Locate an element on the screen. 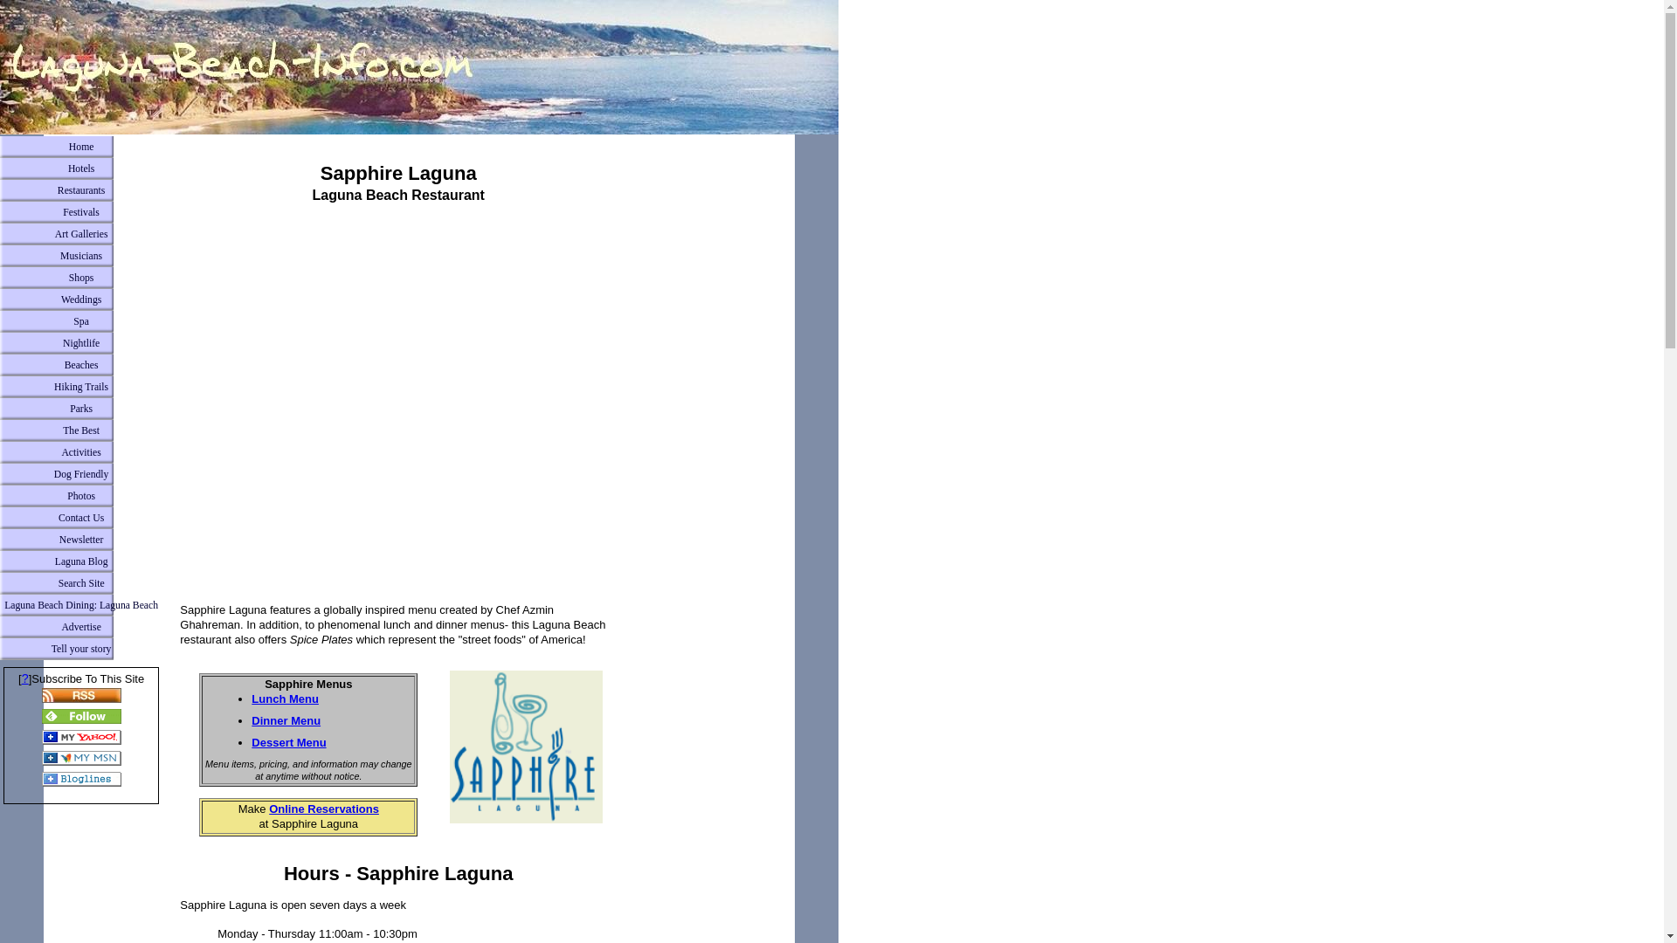 Image resolution: width=1677 pixels, height=943 pixels. The Best is located at coordinates (81, 430).